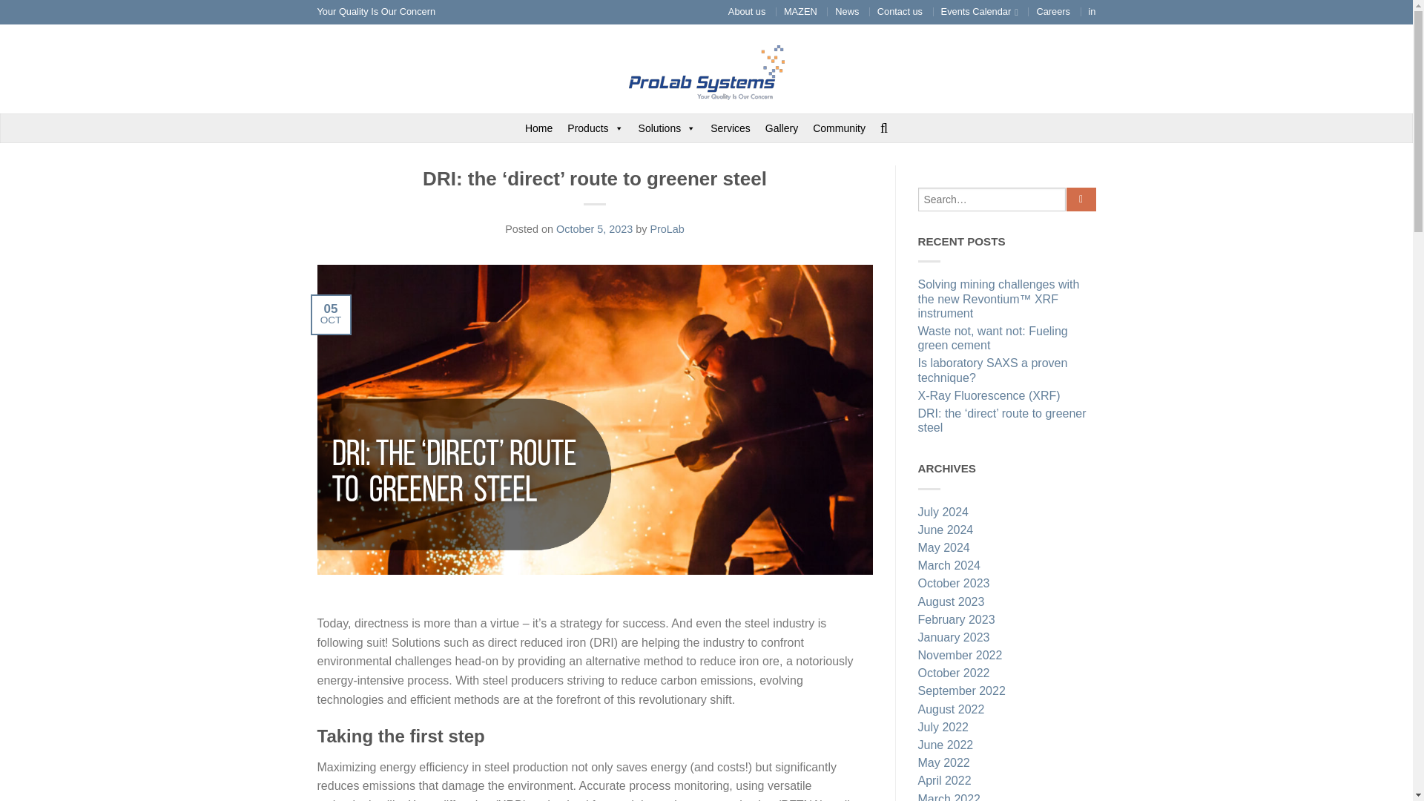  What do you see at coordinates (1053, 10) in the screenshot?
I see `Careers` at bounding box center [1053, 10].